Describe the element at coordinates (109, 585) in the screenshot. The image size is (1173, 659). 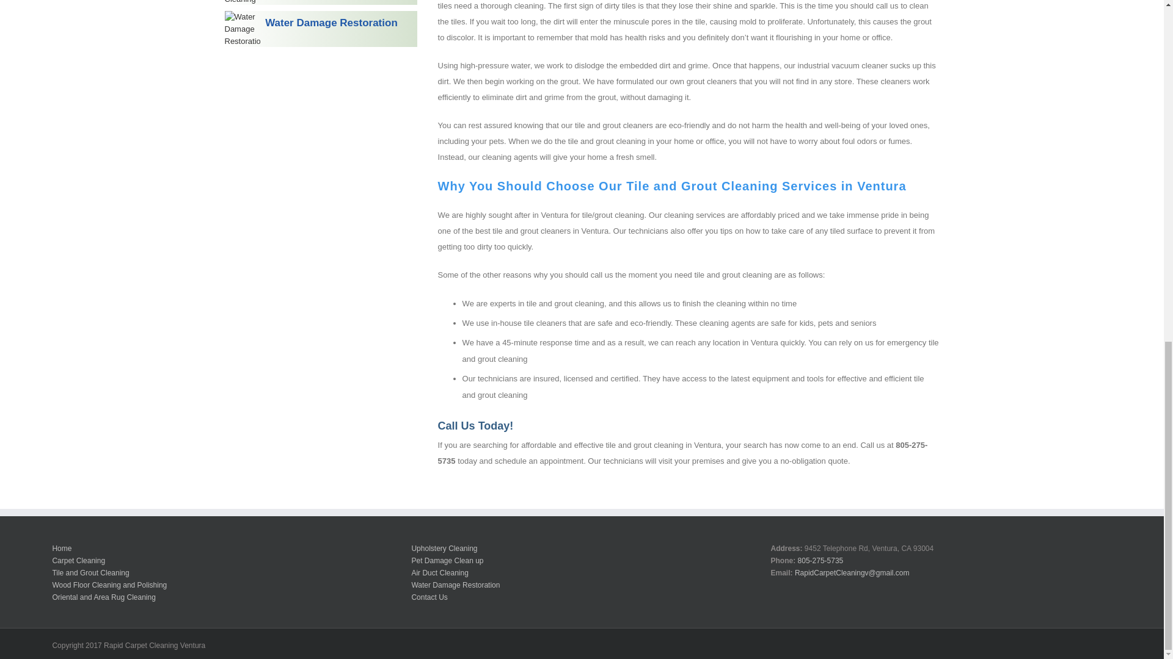
I see `Wood Floor Cleaning and Polishing` at that location.